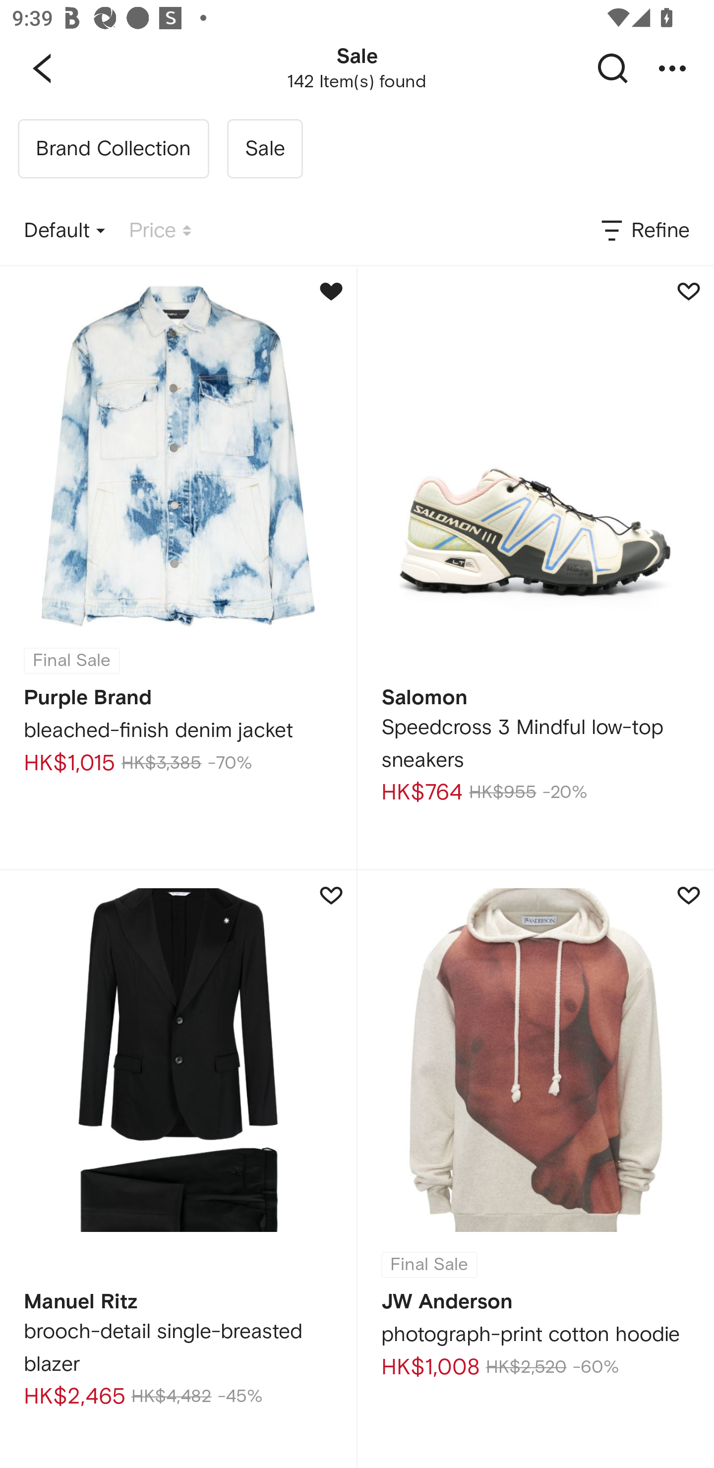 The width and height of the screenshot is (714, 1468). I want to click on Default, so click(64, 231).